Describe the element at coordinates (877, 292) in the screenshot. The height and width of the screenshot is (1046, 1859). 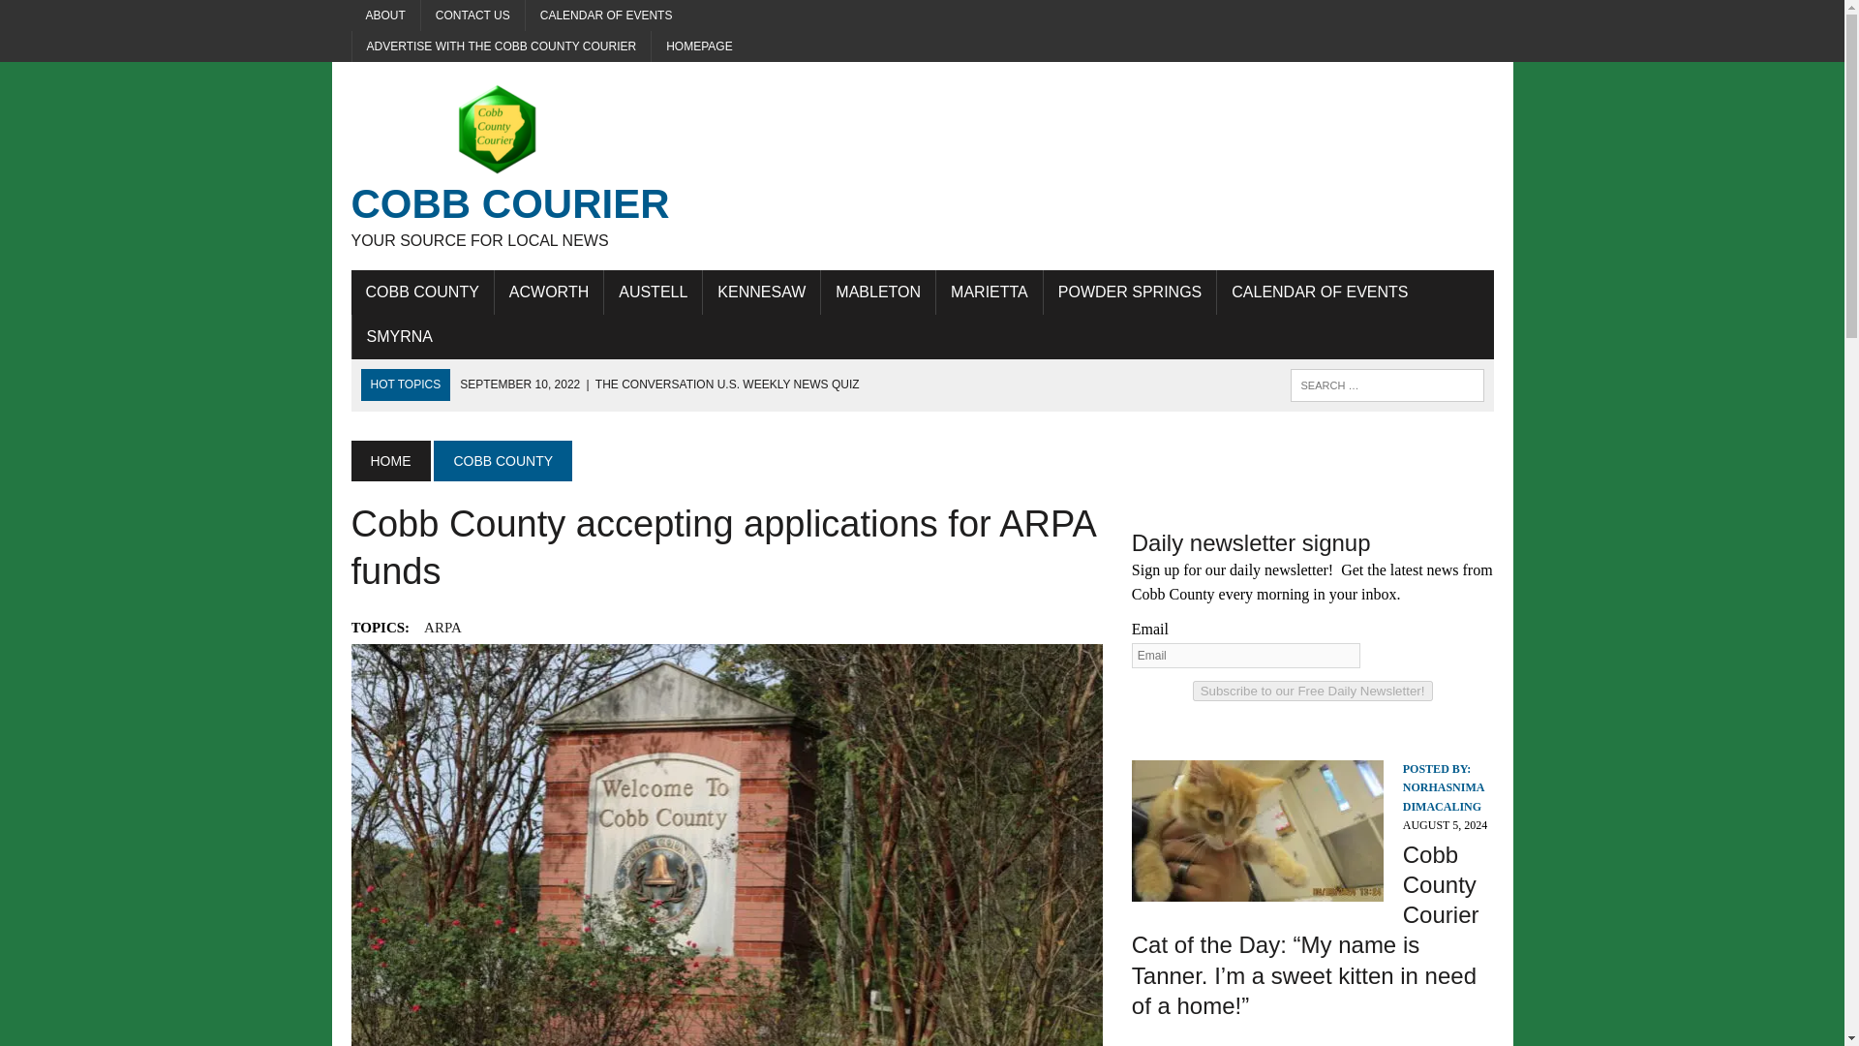
I see `MABLETON` at that location.